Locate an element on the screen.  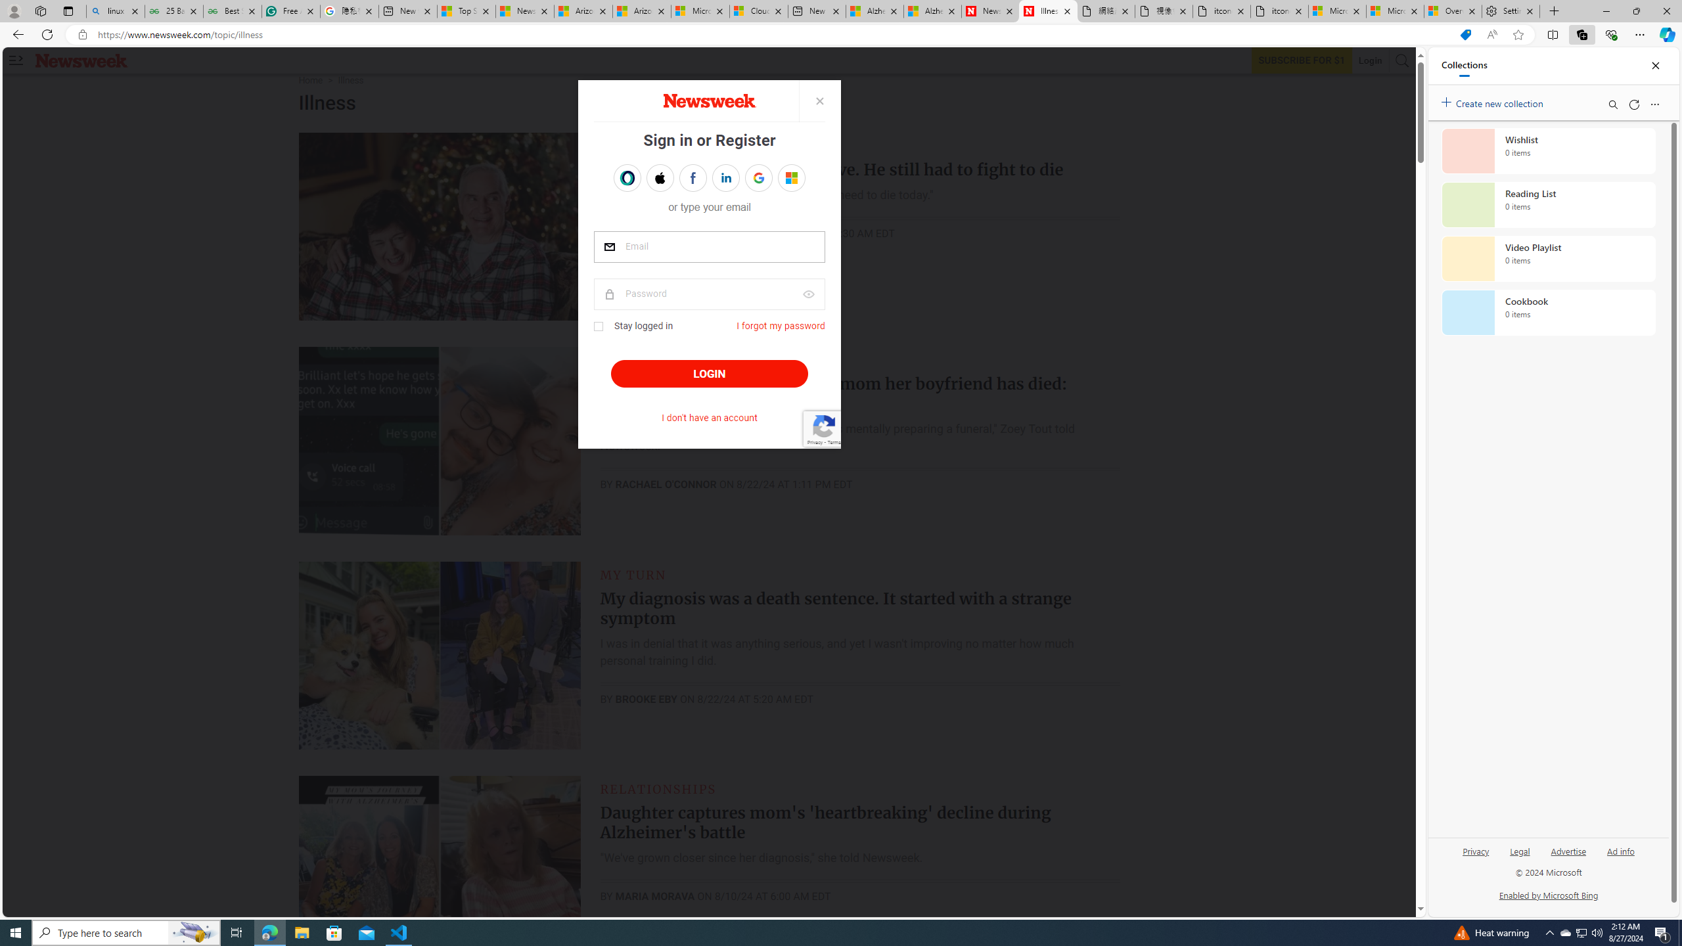
I forgot my password is located at coordinates (781, 326).